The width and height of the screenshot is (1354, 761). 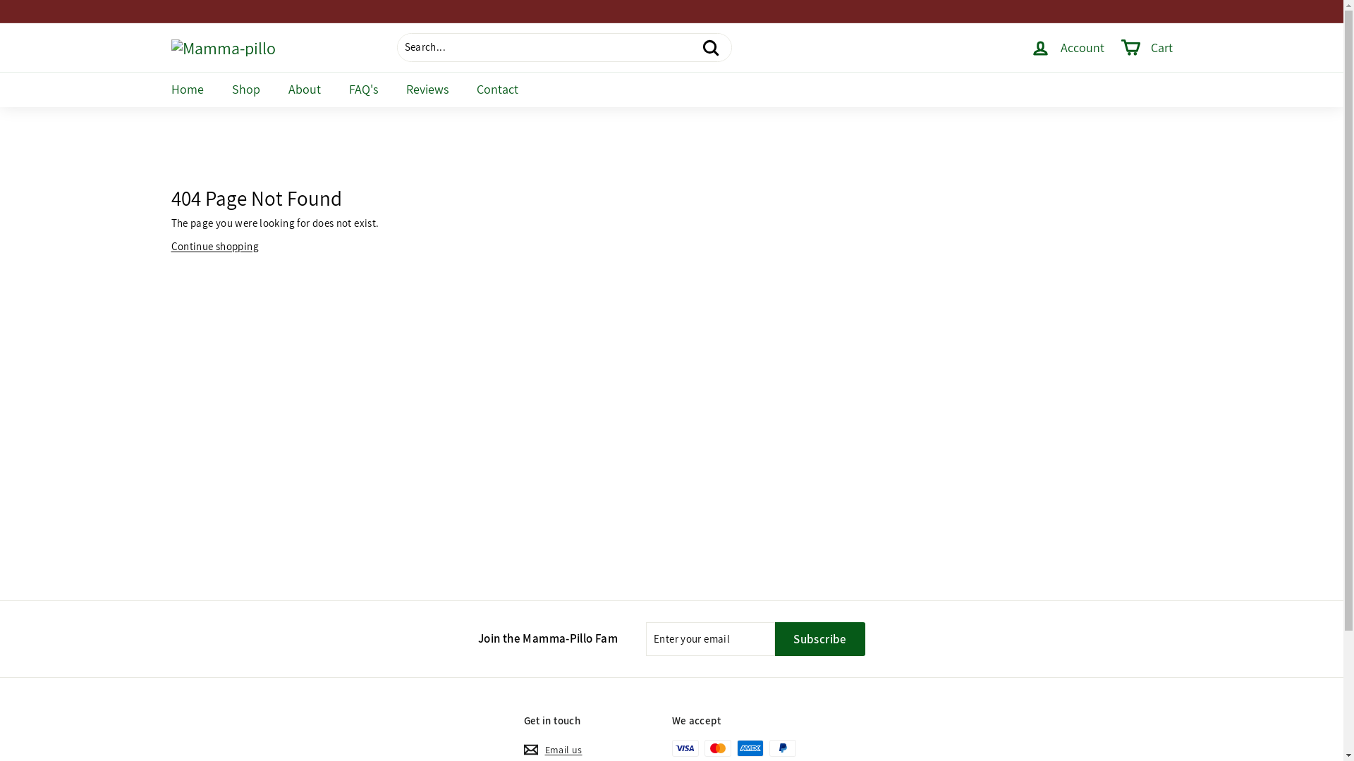 What do you see at coordinates (553, 750) in the screenshot?
I see `Email us` at bounding box center [553, 750].